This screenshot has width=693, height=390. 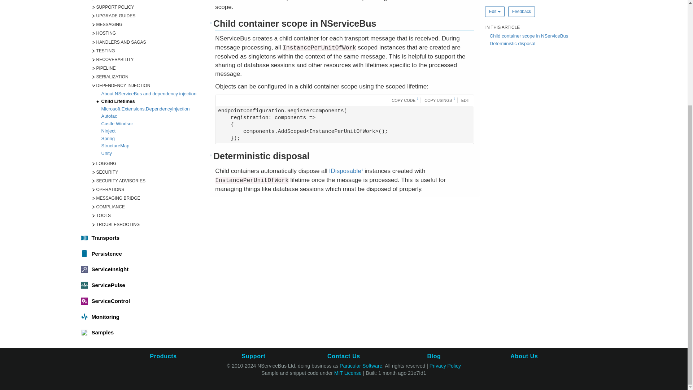 I want to click on Spring, so click(x=152, y=139).